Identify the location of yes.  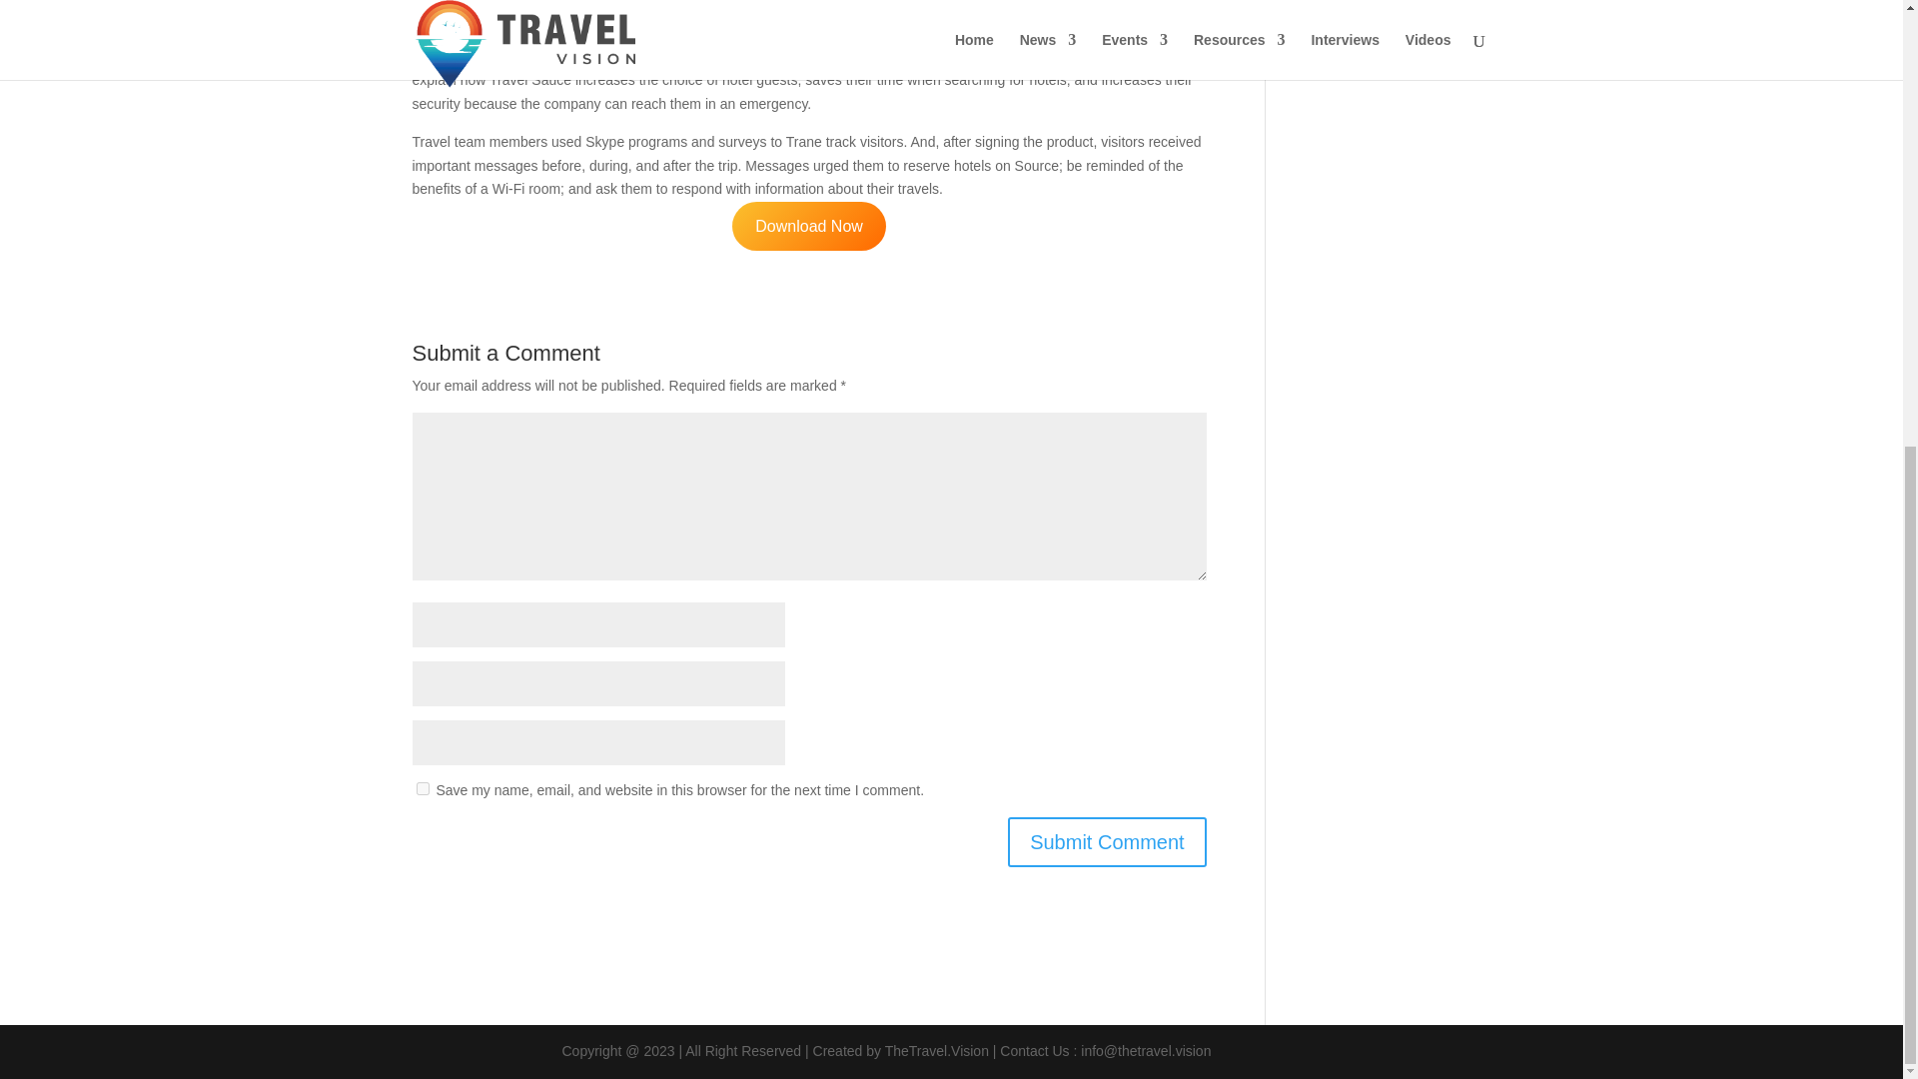
(422, 788).